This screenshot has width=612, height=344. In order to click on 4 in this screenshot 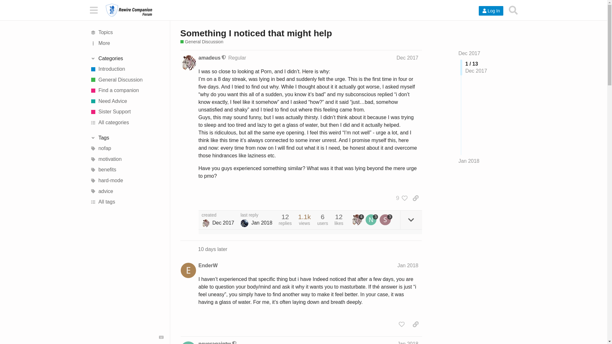, I will do `click(358, 220)`.